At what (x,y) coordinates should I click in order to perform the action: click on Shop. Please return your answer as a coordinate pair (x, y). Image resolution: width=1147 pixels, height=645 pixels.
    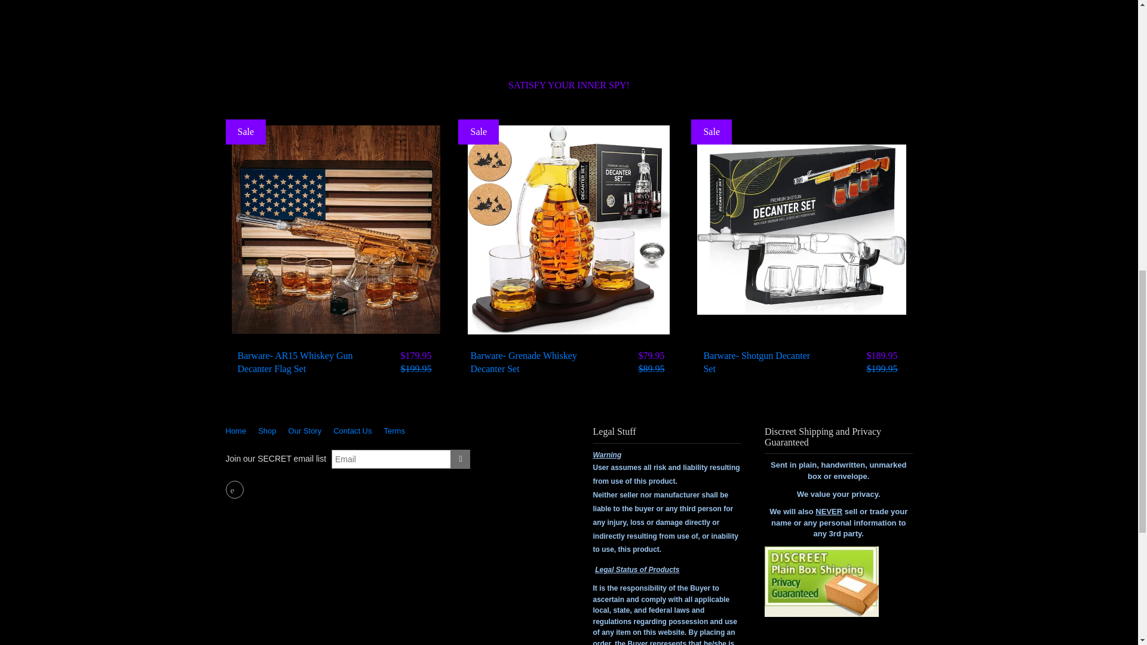
    Looking at the image, I should click on (267, 431).